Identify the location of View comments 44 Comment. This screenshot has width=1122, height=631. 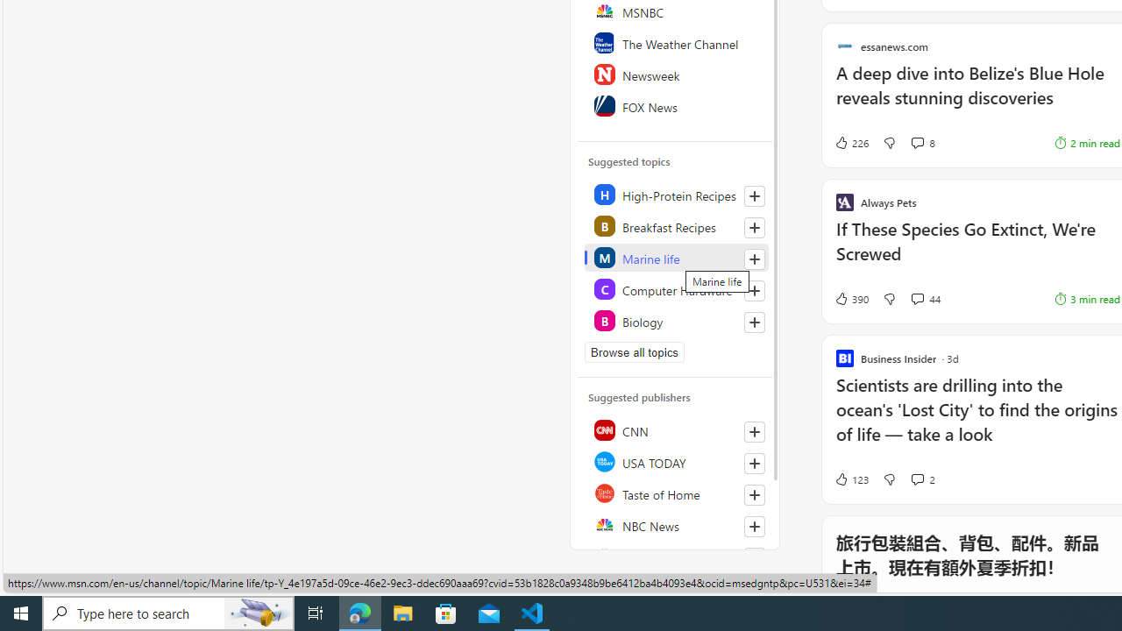
(926, 298).